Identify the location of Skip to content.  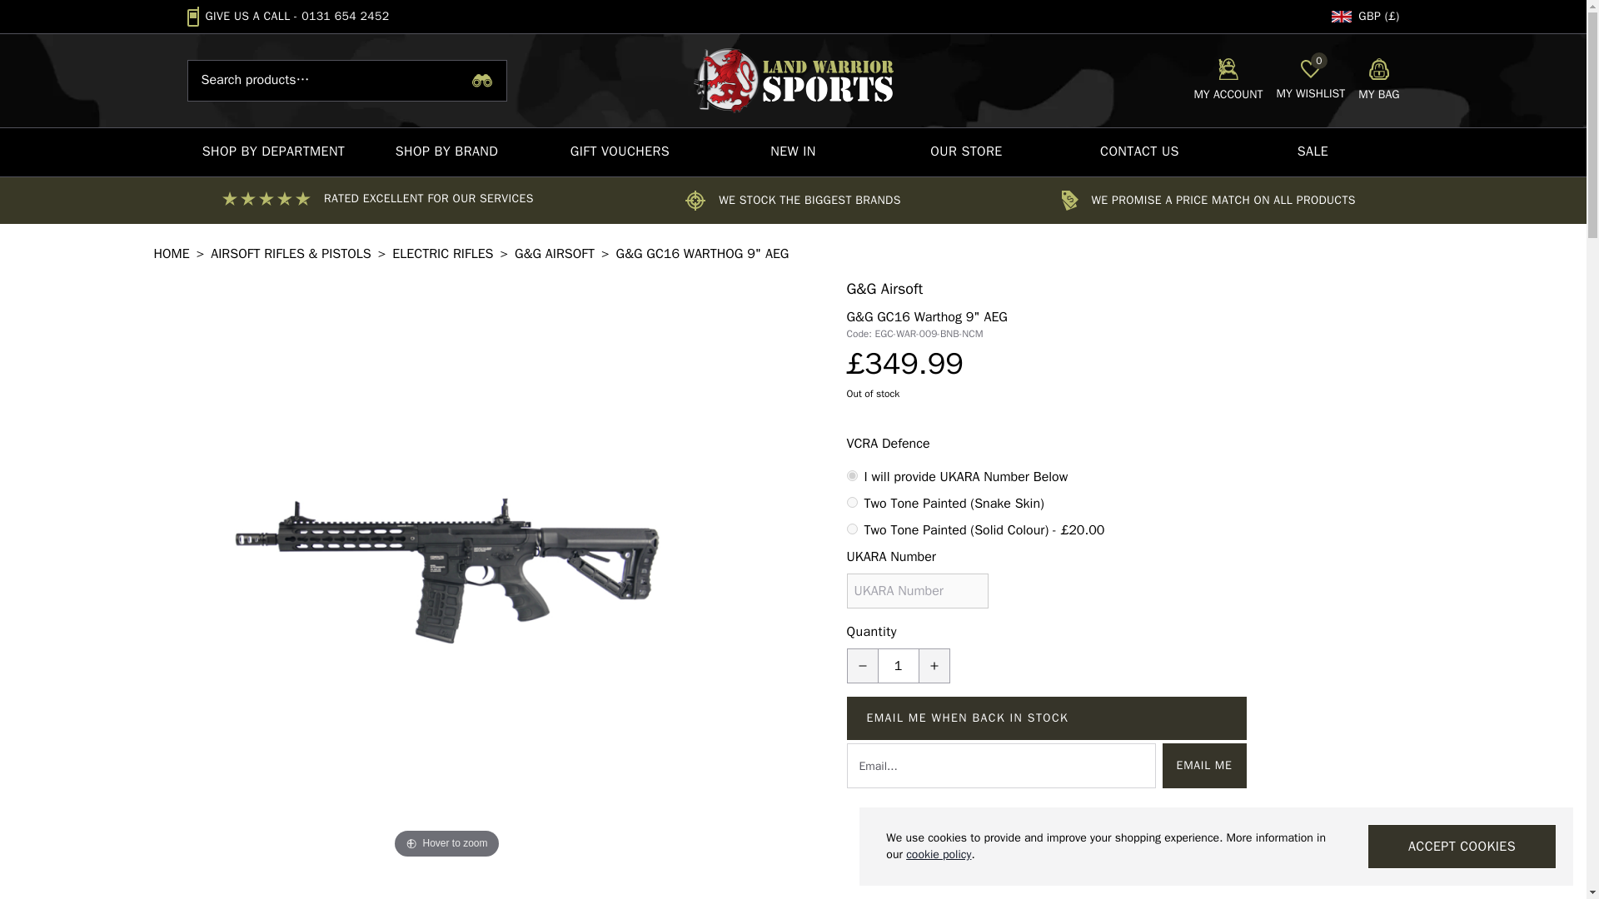
(1378, 81).